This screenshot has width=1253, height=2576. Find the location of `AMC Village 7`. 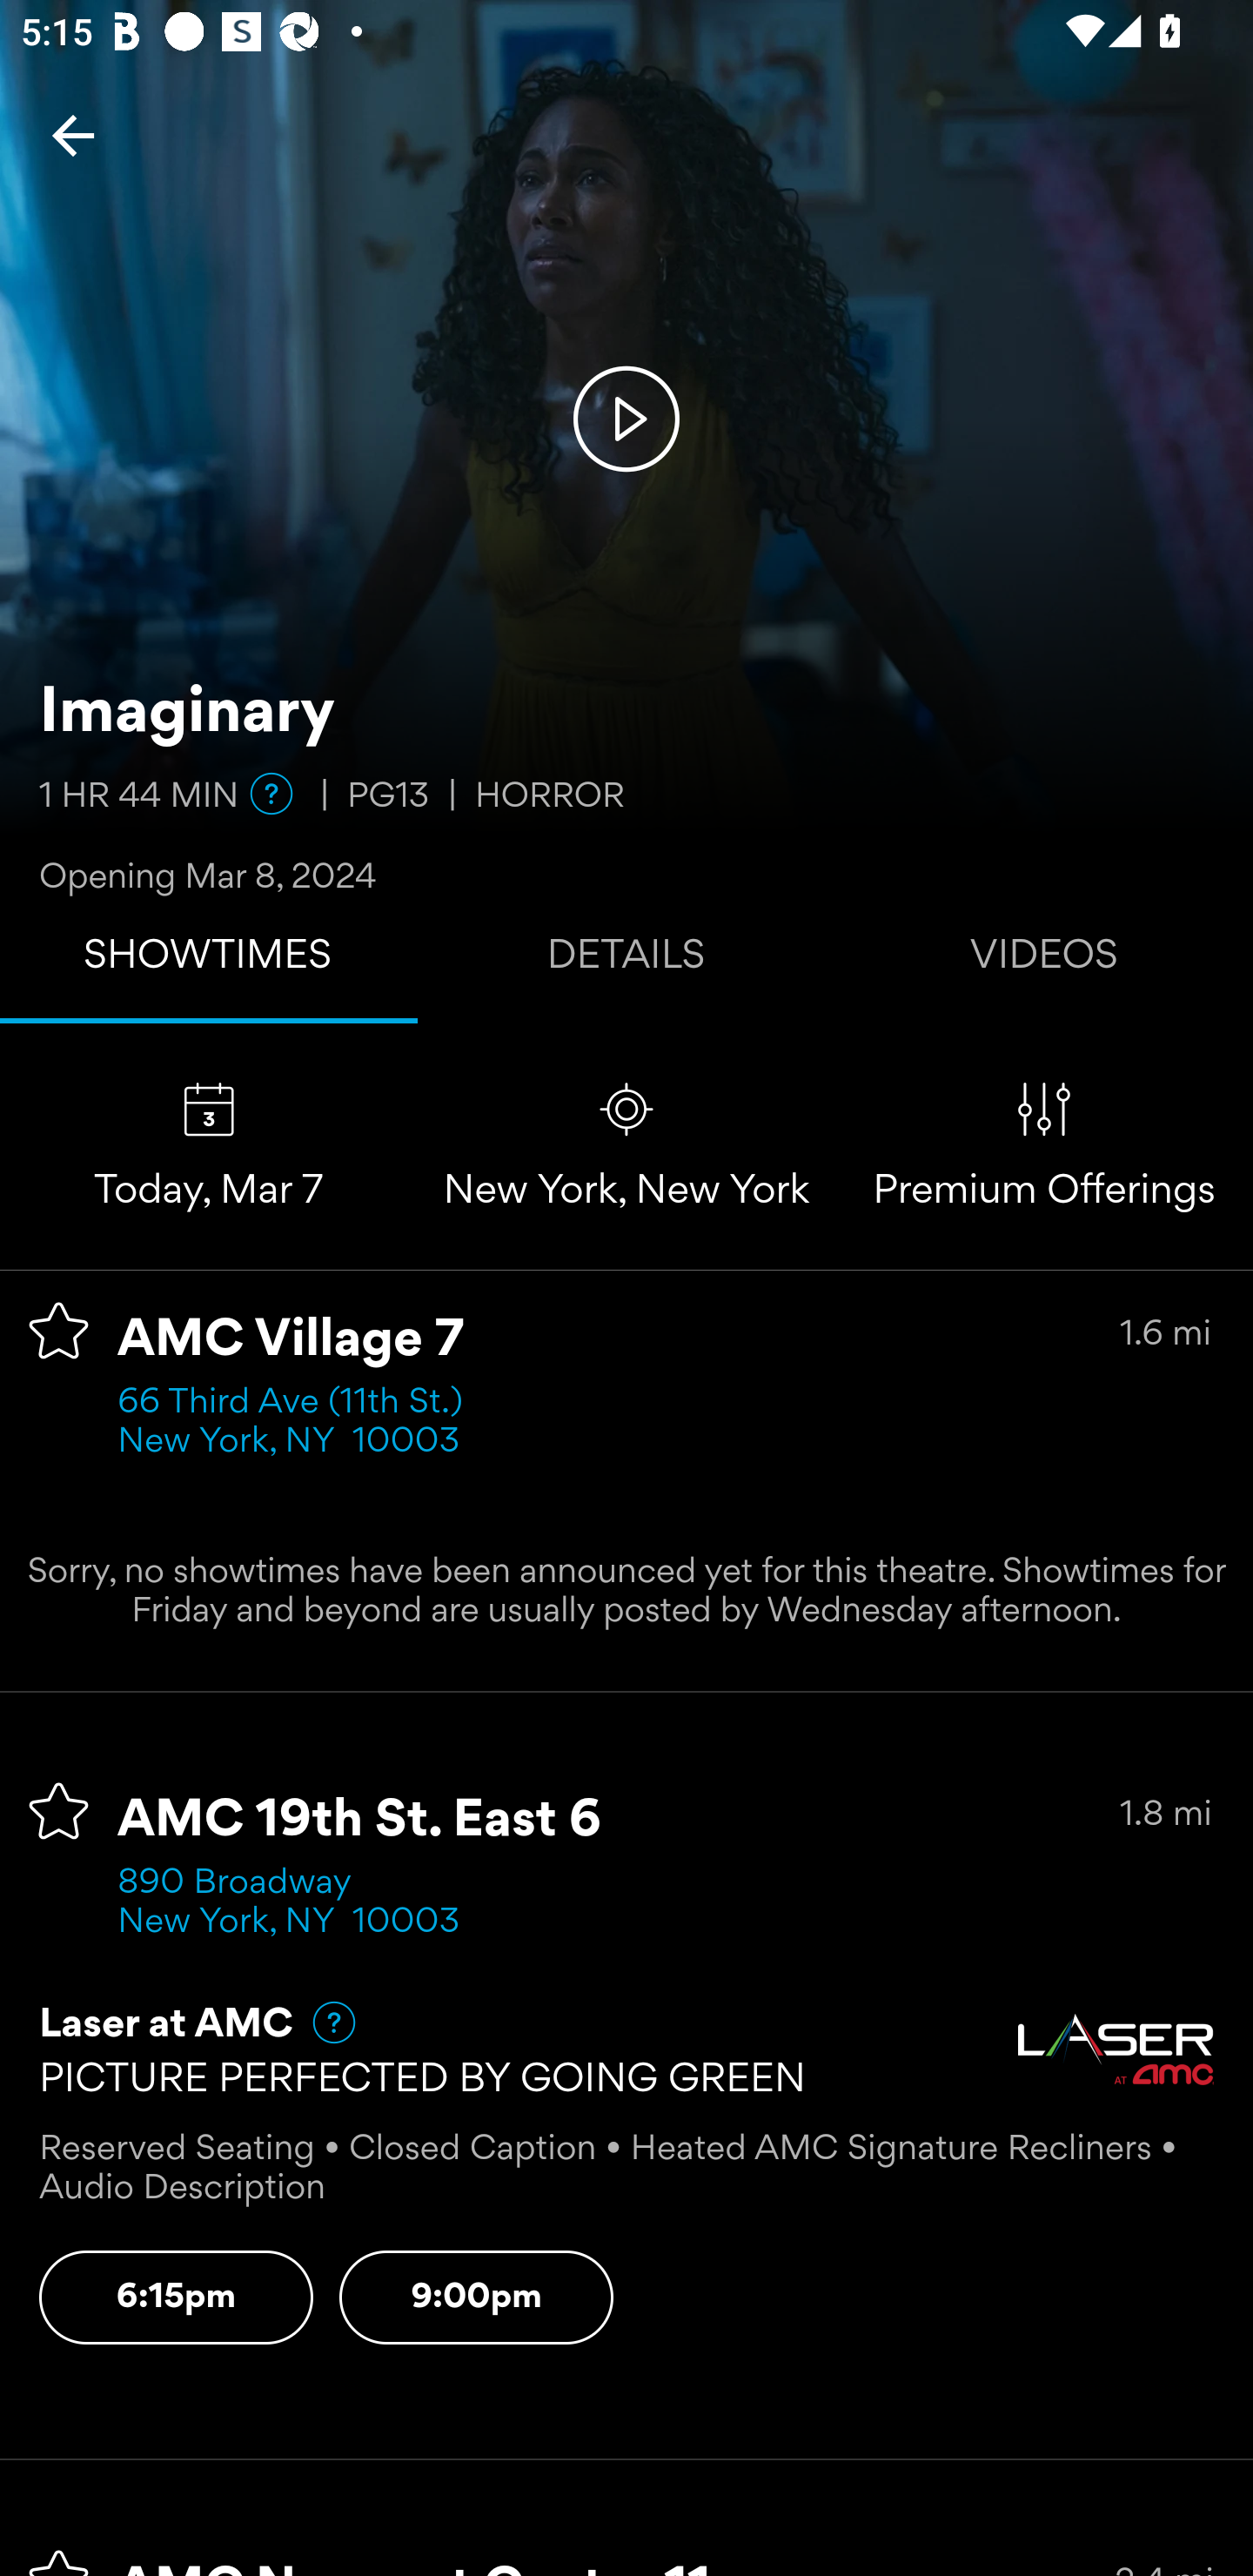

AMC Village 7 is located at coordinates (291, 1340).